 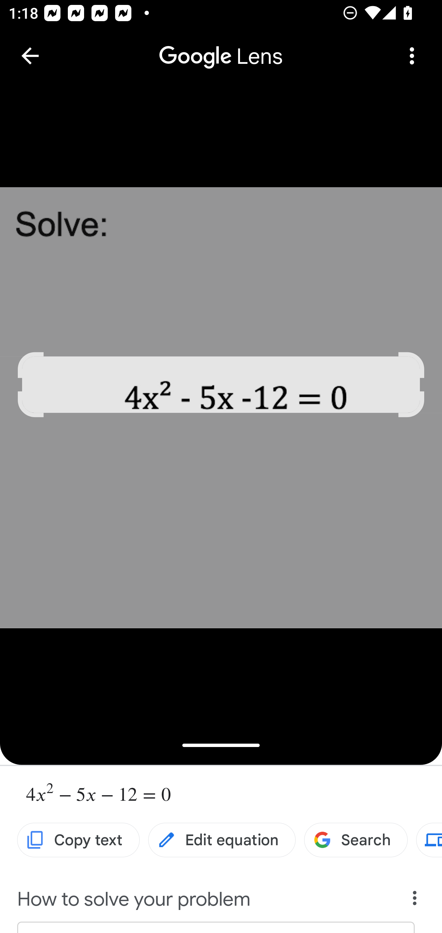 I want to click on Go back, so click(x=30, y=56).